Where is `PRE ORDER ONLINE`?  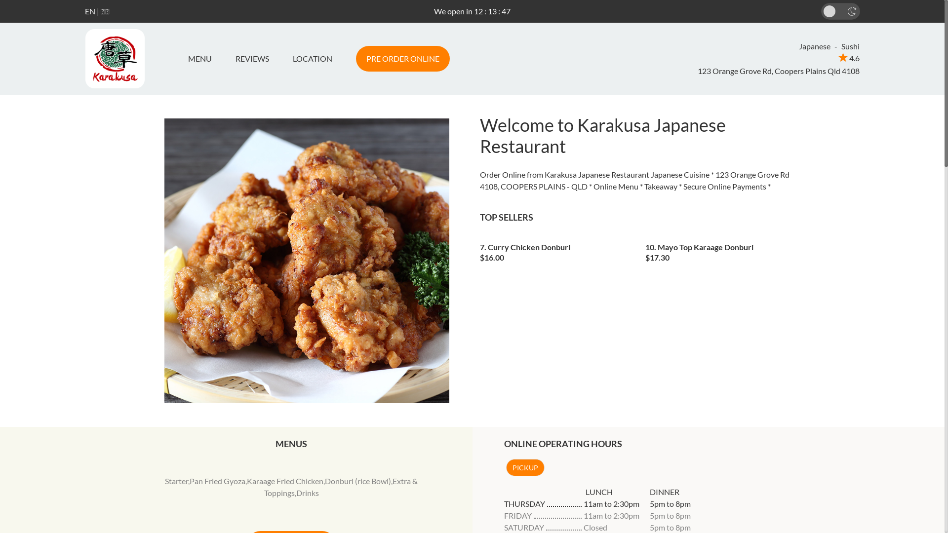
PRE ORDER ONLINE is located at coordinates (402, 59).